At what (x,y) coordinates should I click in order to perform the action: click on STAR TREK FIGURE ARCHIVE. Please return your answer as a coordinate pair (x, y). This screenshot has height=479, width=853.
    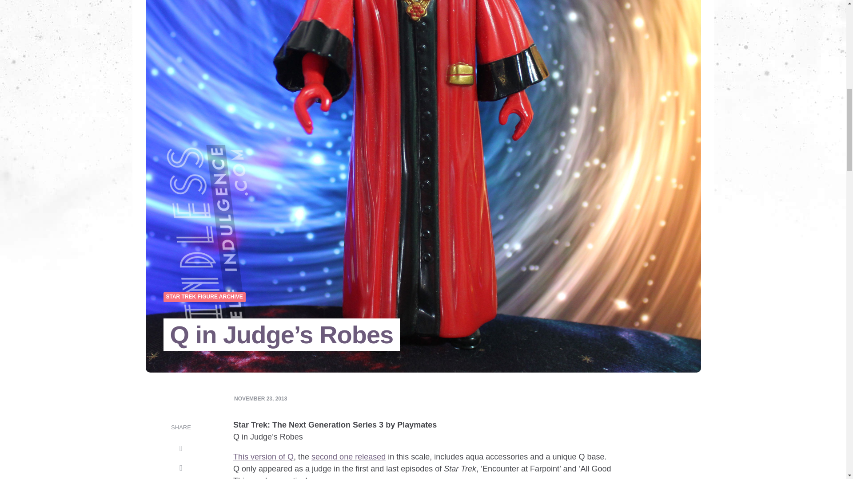
    Looking at the image, I should click on (204, 297).